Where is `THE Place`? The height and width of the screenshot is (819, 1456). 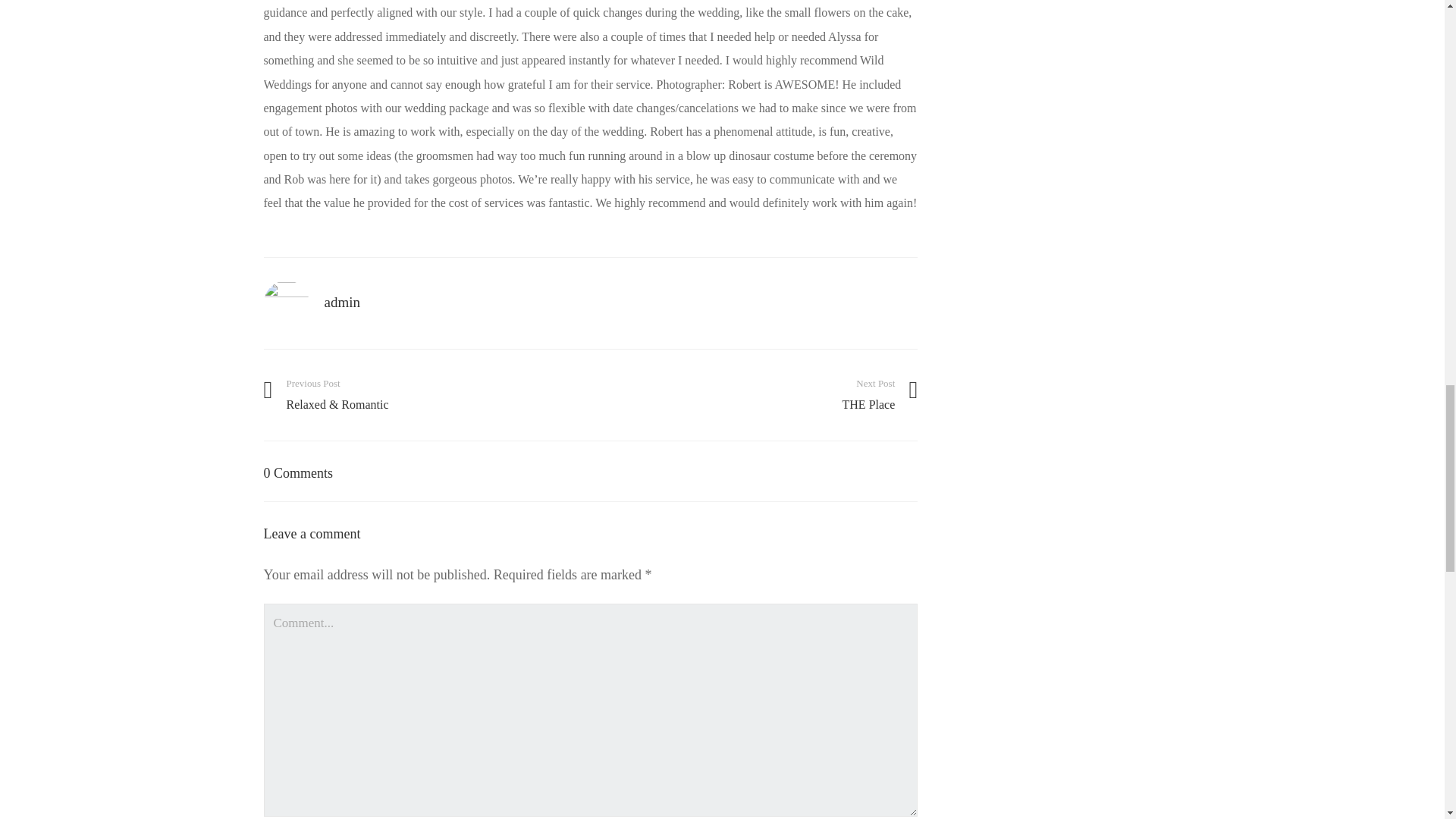 THE Place is located at coordinates (761, 394).